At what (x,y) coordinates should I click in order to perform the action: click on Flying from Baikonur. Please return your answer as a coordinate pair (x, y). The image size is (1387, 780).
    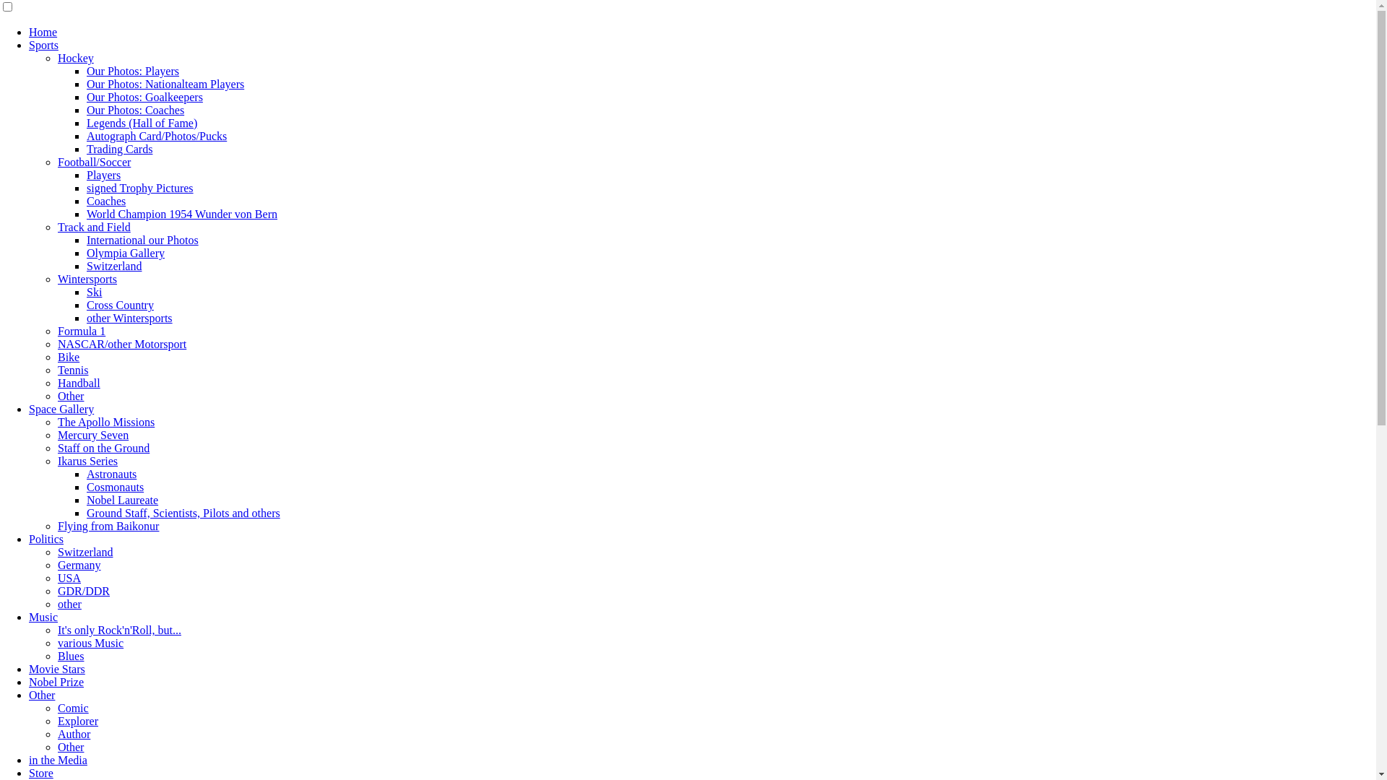
    Looking at the image, I should click on (108, 526).